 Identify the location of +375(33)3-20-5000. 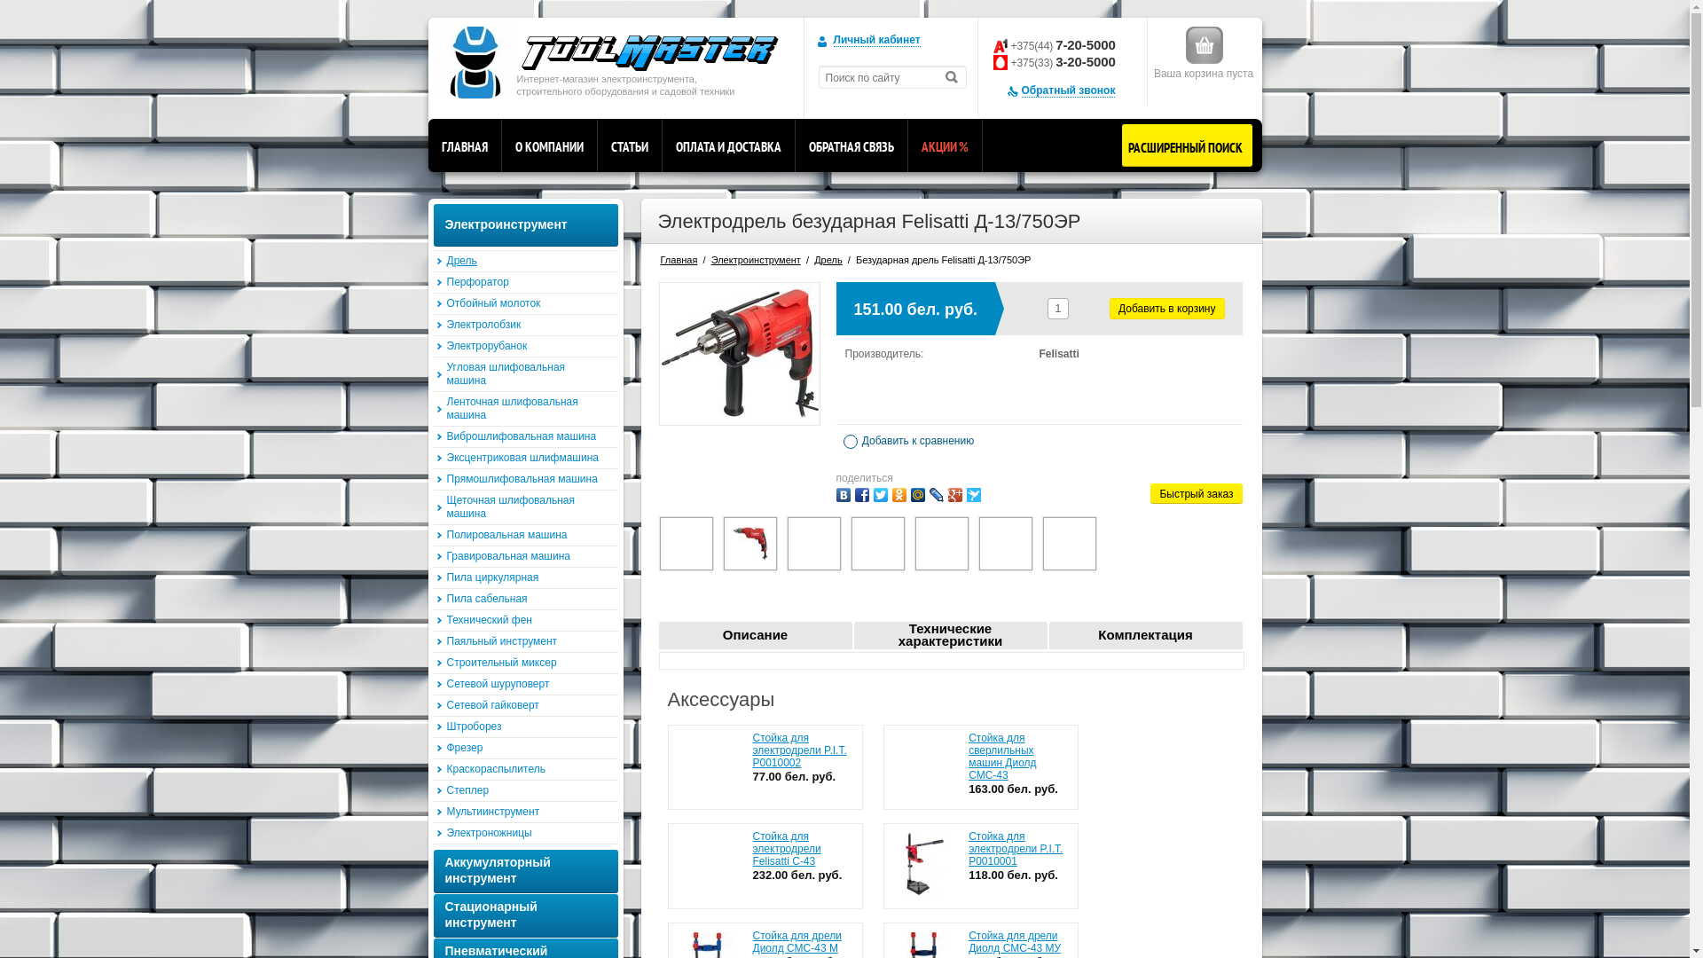
(1063, 61).